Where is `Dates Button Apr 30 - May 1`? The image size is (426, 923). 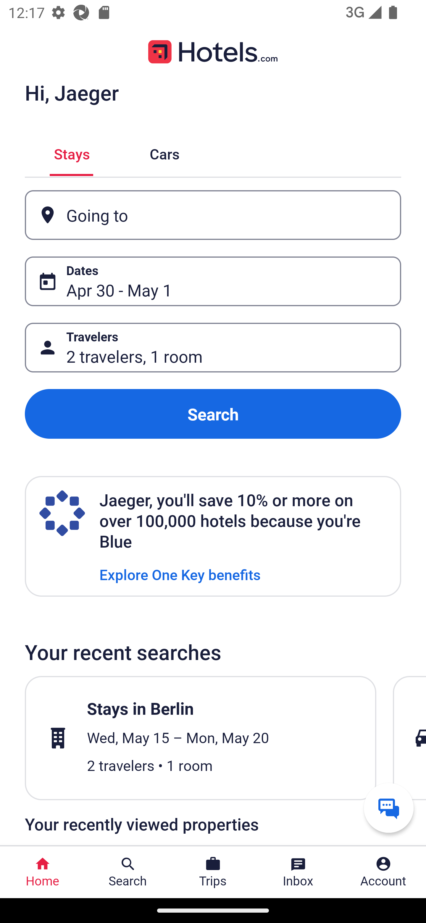
Dates Button Apr 30 - May 1 is located at coordinates (213, 281).